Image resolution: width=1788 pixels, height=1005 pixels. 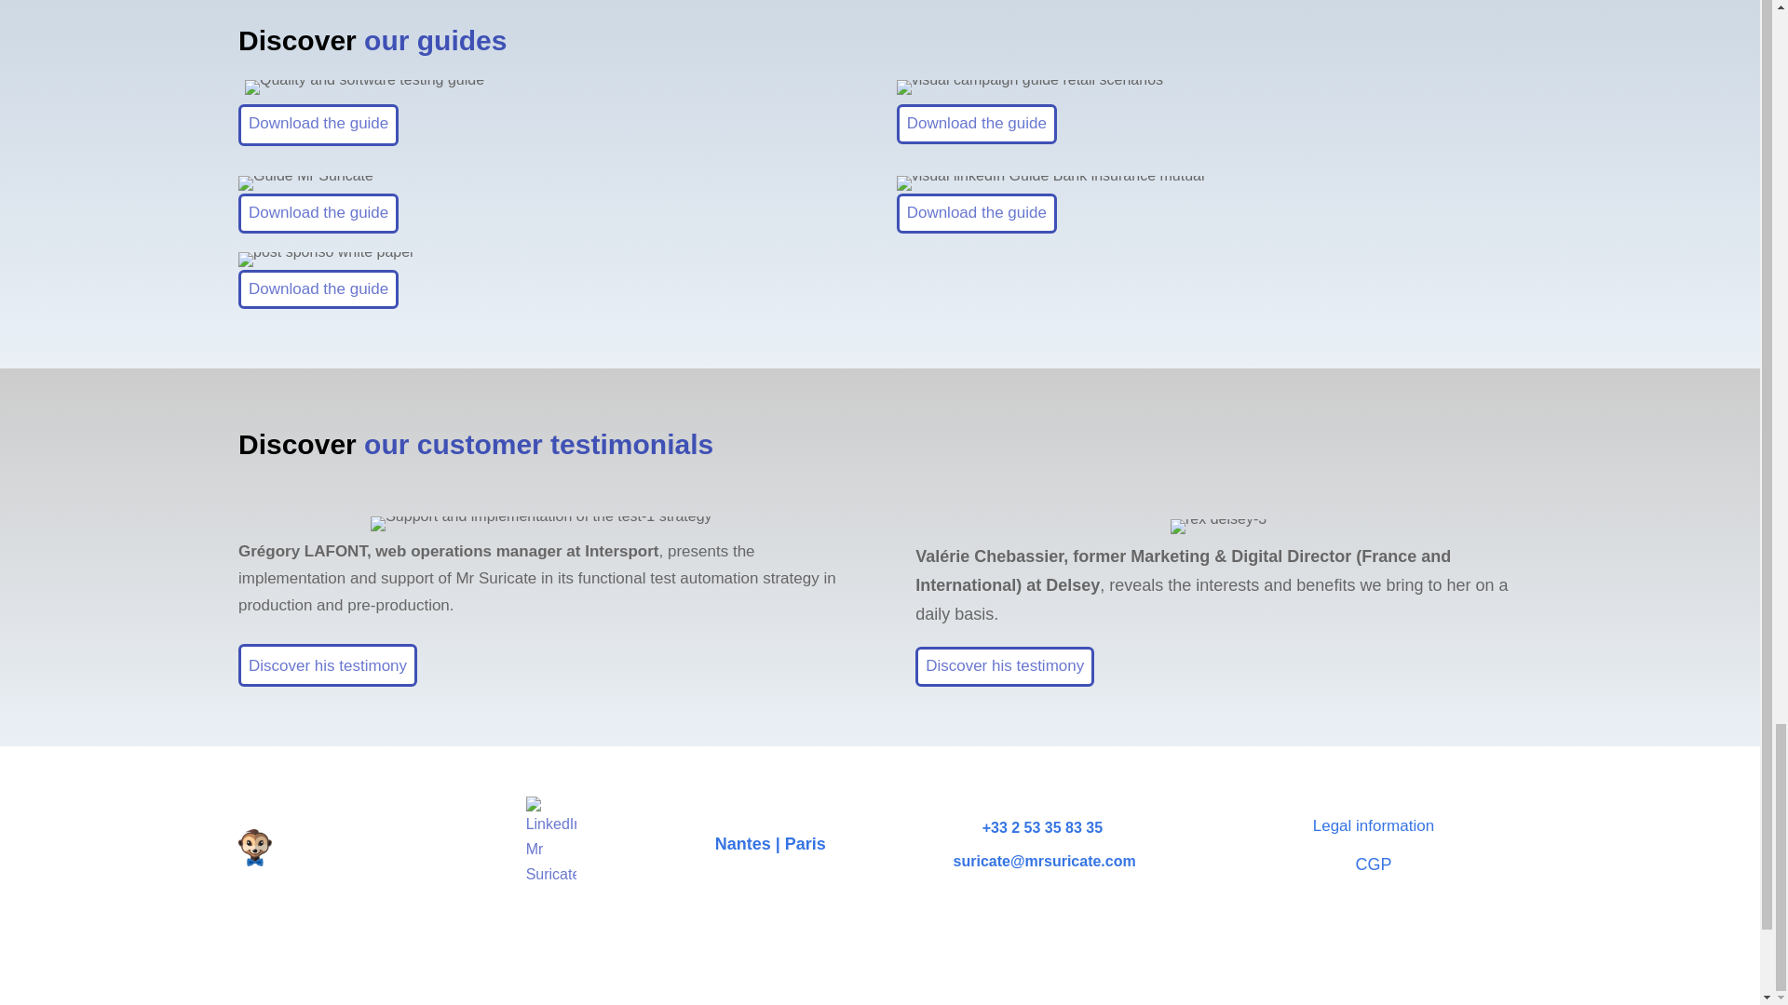 I want to click on MrSuricate-logo-white-1, so click(x=332, y=847).